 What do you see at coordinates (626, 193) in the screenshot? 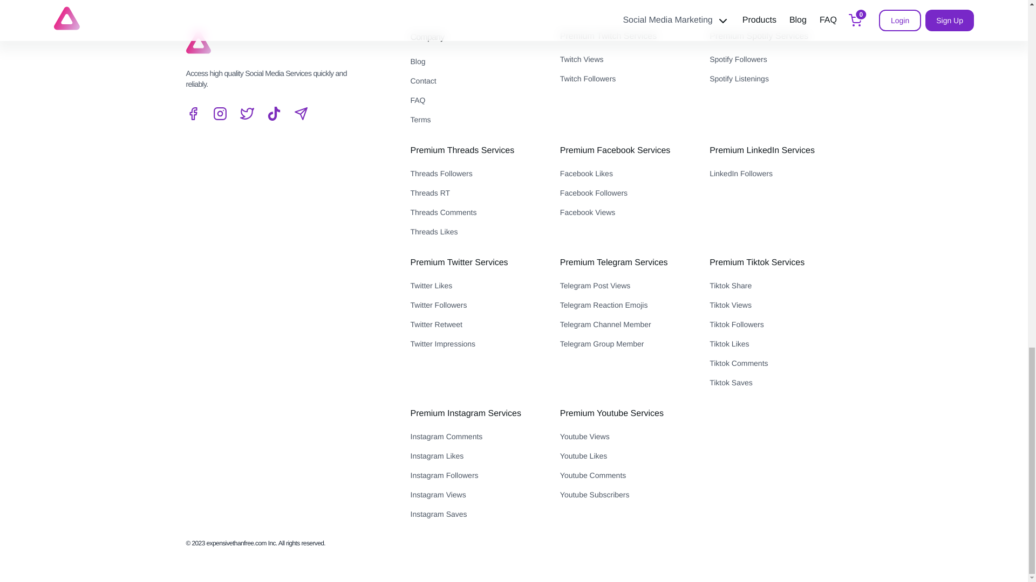
I see `Facebook Followers` at bounding box center [626, 193].